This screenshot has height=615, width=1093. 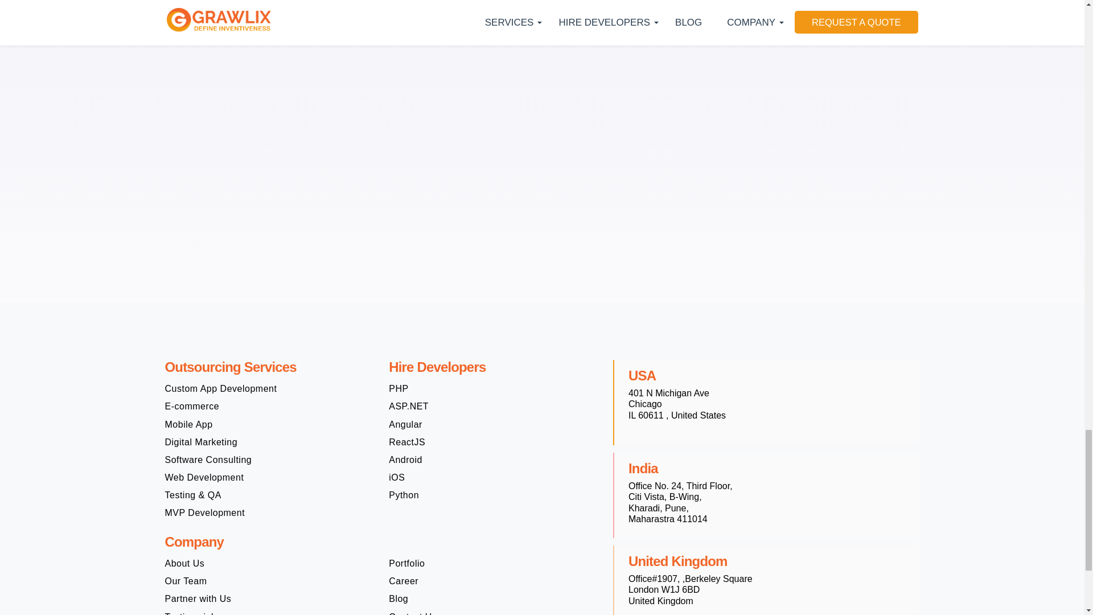 I want to click on Hire ASP.NET Developer, so click(x=409, y=406).